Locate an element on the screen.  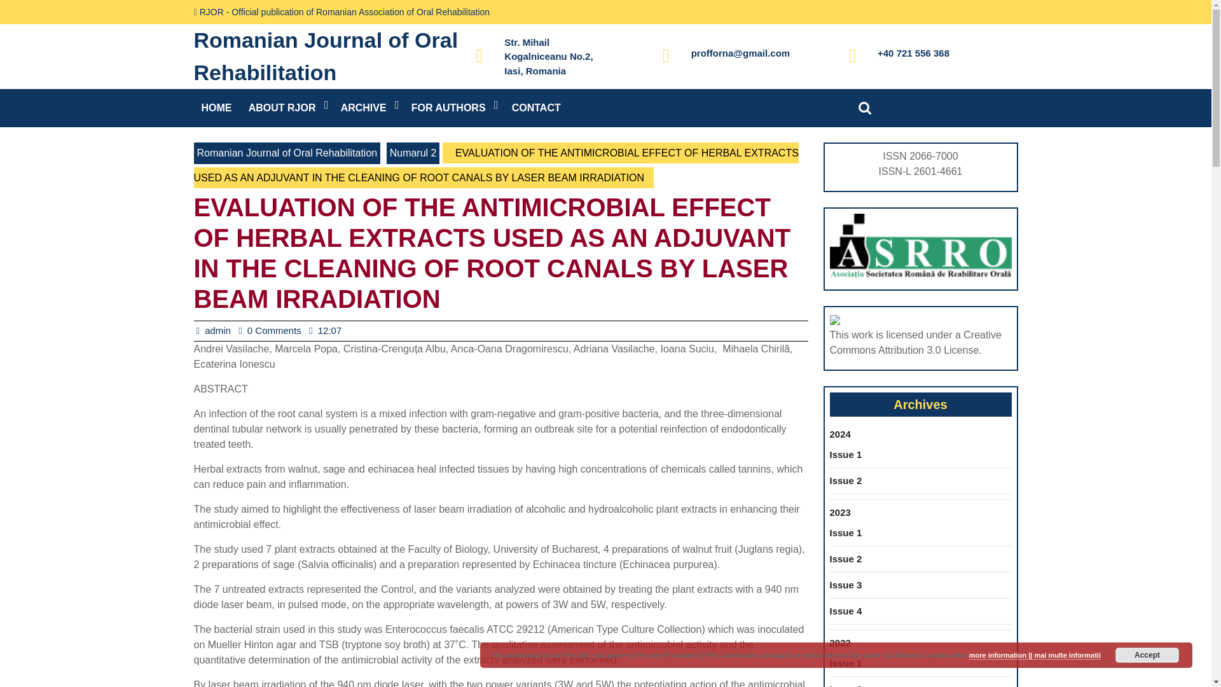
ARCHIVE is located at coordinates (369, 108).